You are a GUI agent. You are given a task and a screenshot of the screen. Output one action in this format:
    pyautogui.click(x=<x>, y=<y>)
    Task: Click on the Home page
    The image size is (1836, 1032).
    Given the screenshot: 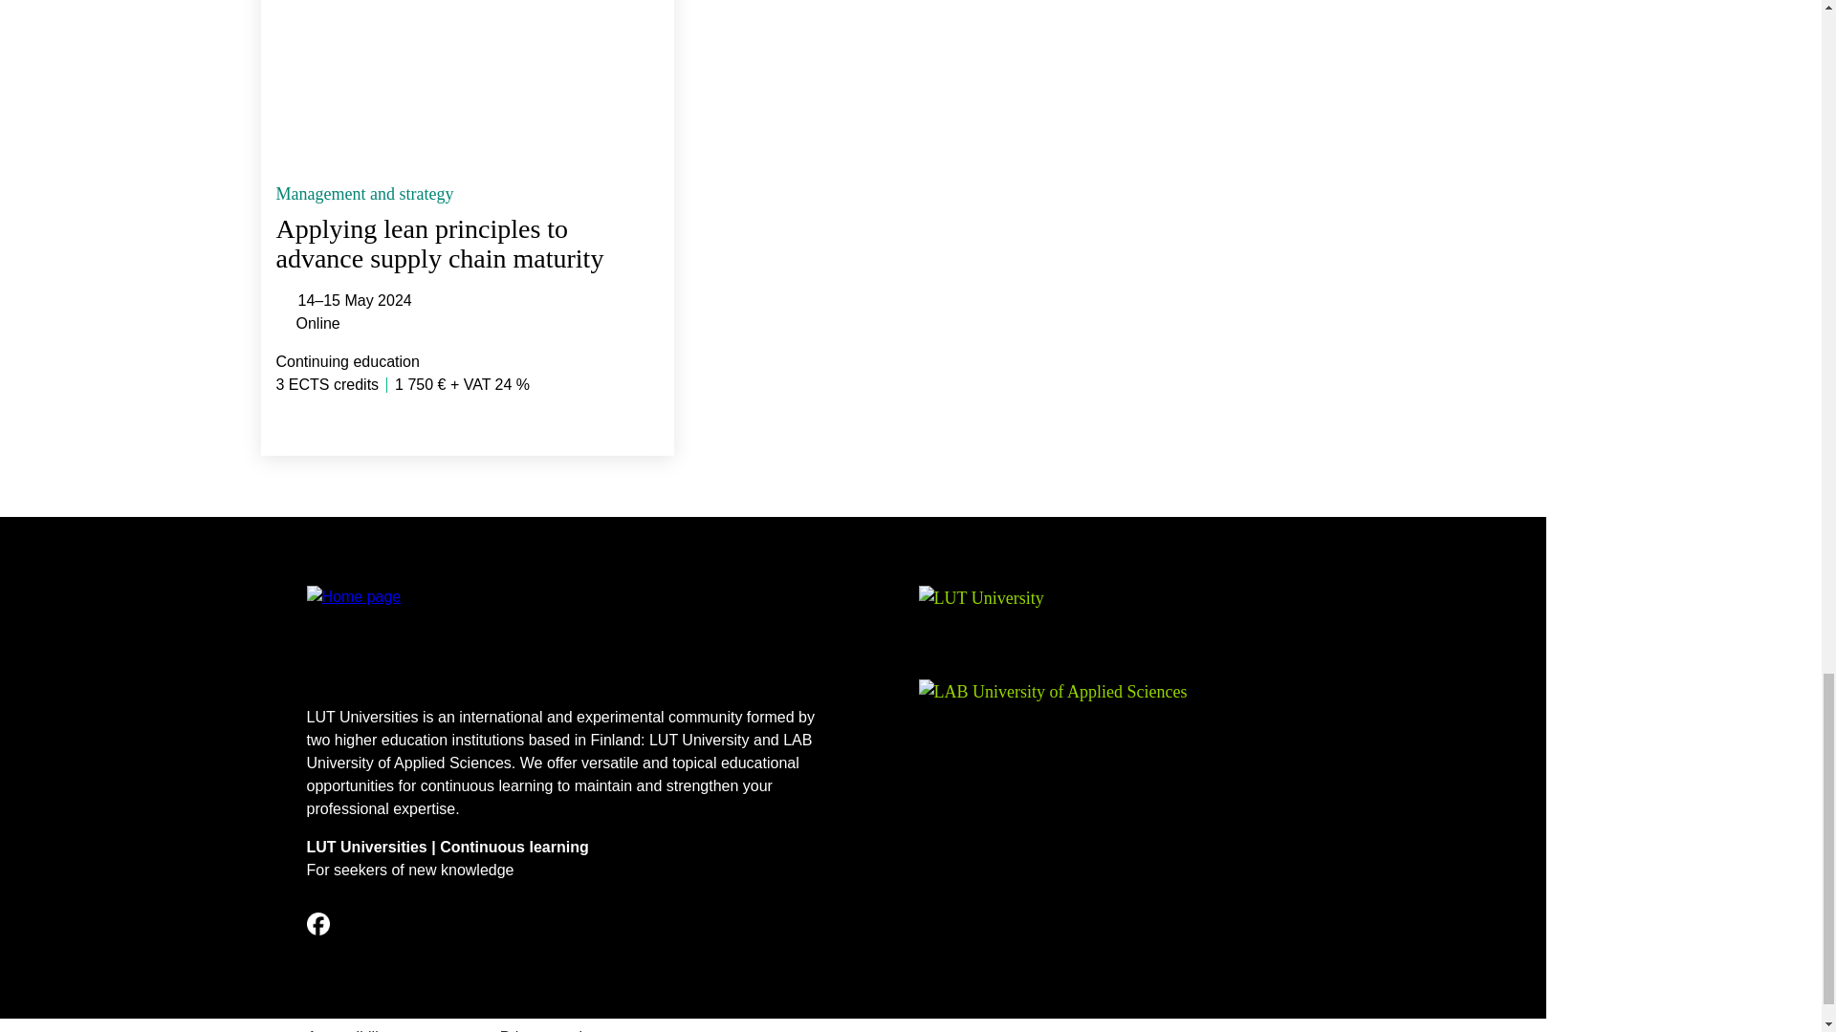 What is the action you would take?
    pyautogui.click(x=566, y=638)
    